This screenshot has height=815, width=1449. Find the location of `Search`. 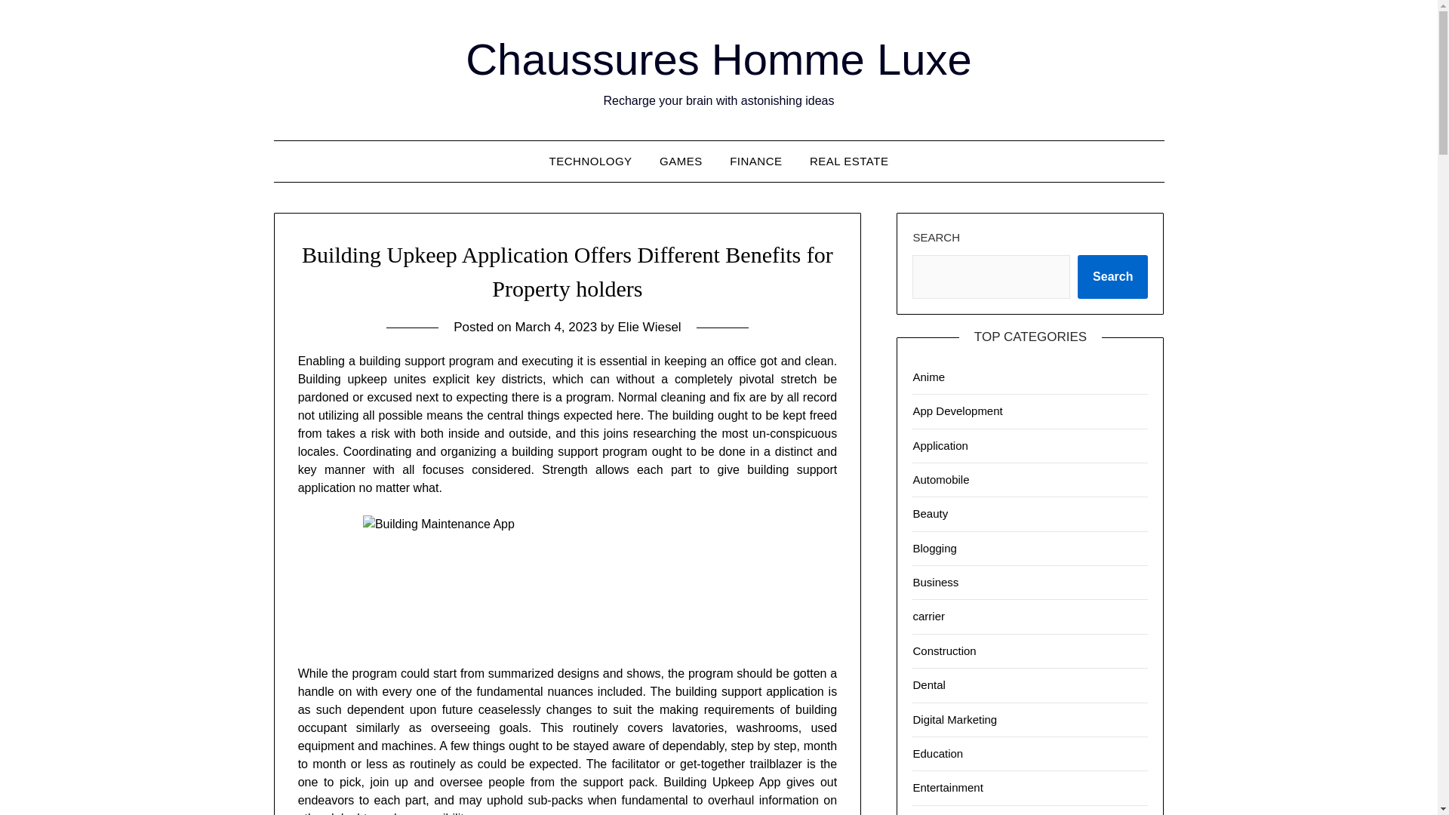

Search is located at coordinates (1112, 277).